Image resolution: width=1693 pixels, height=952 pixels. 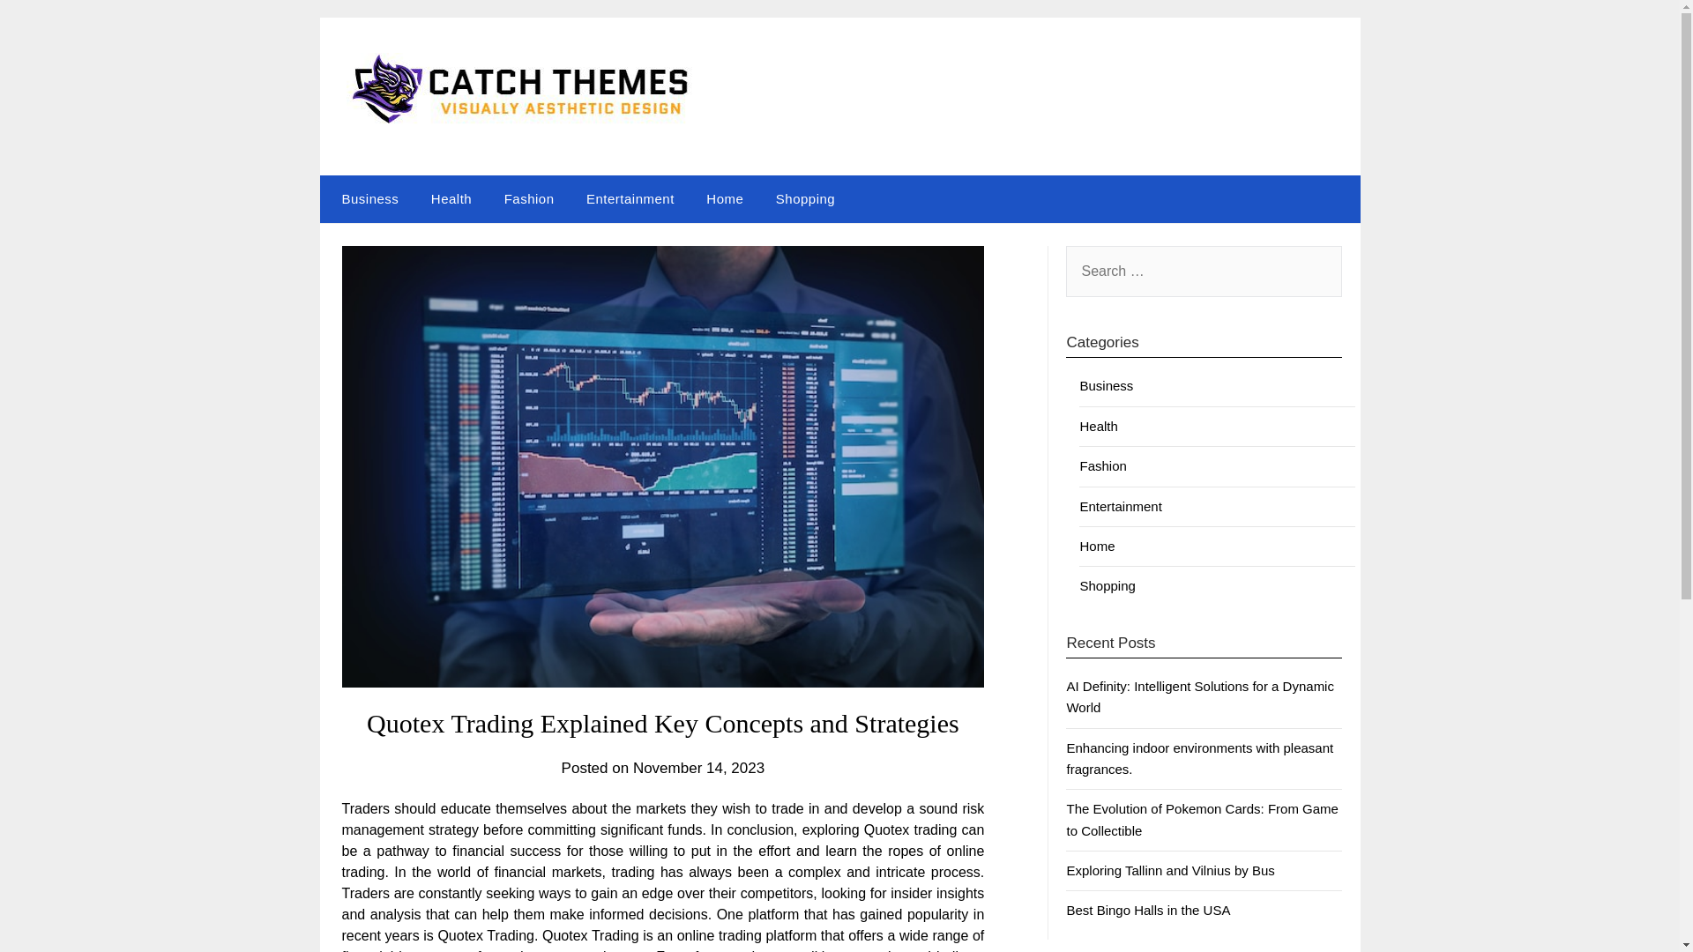 I want to click on Best Bingo Halls in the USA, so click(x=1148, y=910).